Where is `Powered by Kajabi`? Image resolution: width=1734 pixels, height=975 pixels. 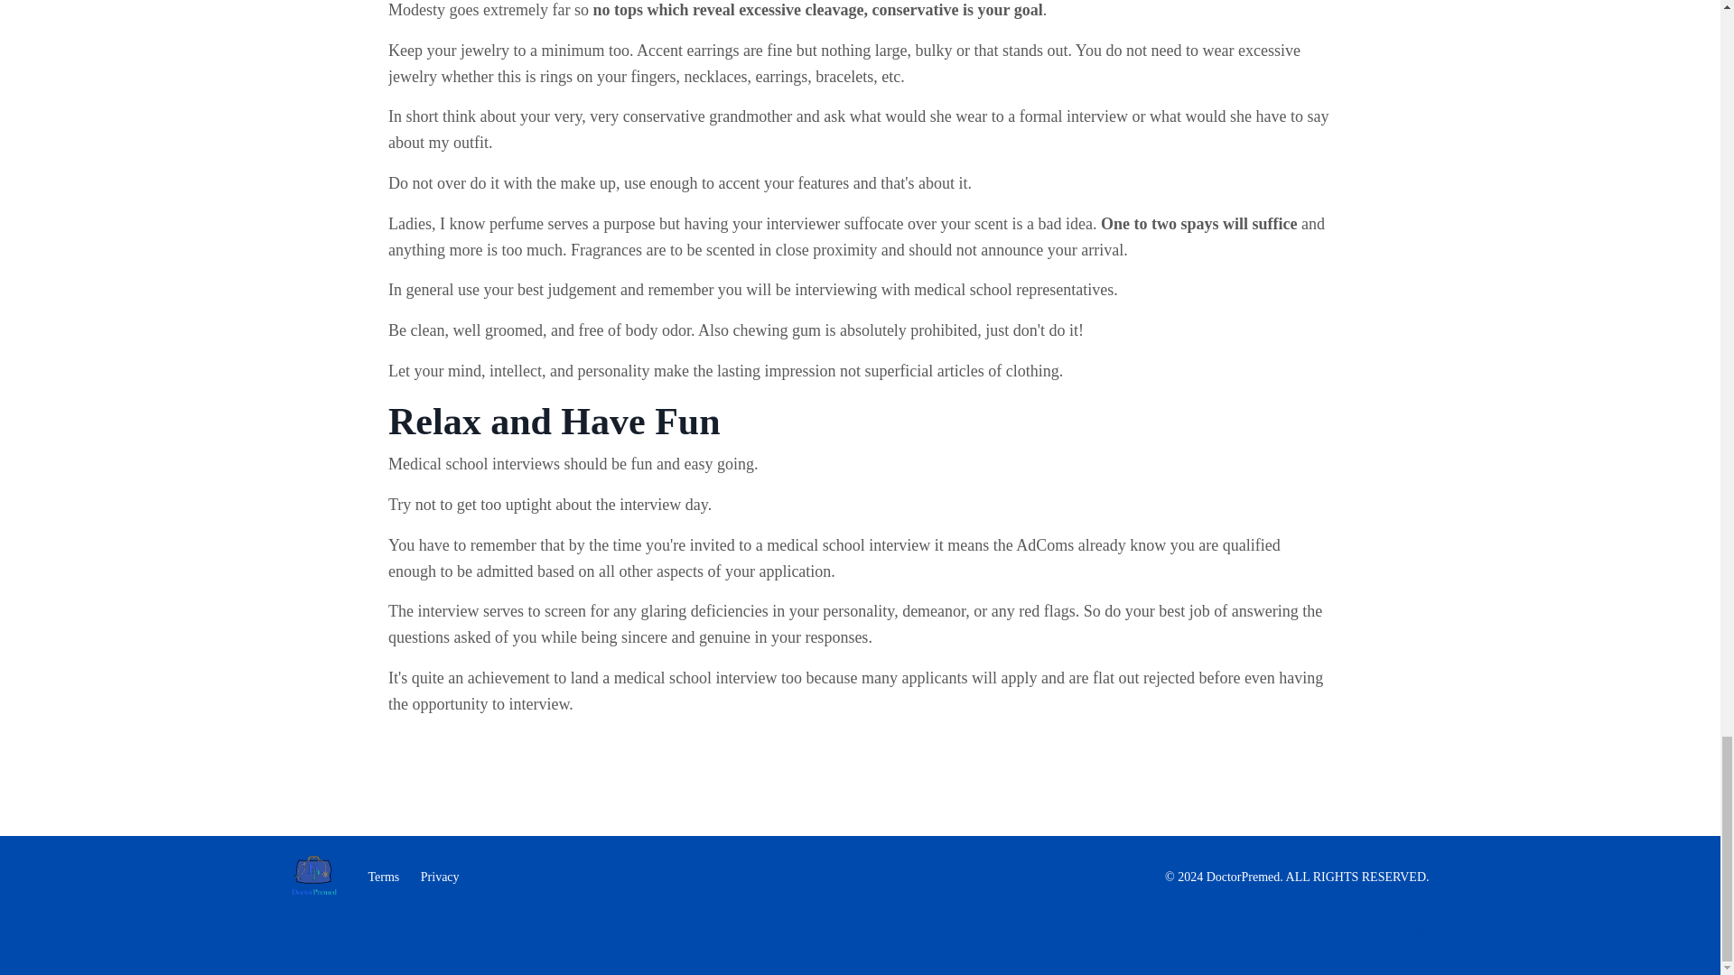 Powered by Kajabi is located at coordinates (1380, 928).